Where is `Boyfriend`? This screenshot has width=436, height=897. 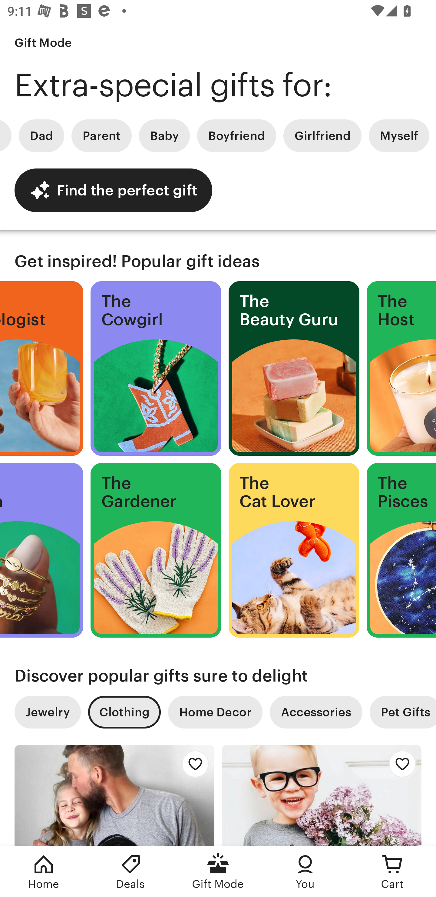
Boyfriend is located at coordinates (236, 136).